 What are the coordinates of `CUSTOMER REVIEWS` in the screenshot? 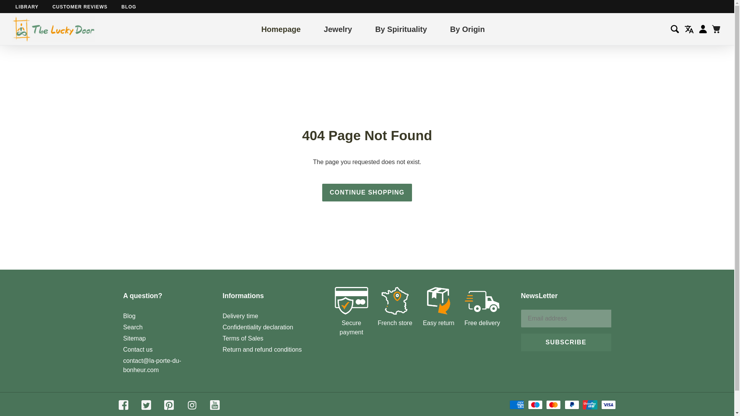 It's located at (80, 7).